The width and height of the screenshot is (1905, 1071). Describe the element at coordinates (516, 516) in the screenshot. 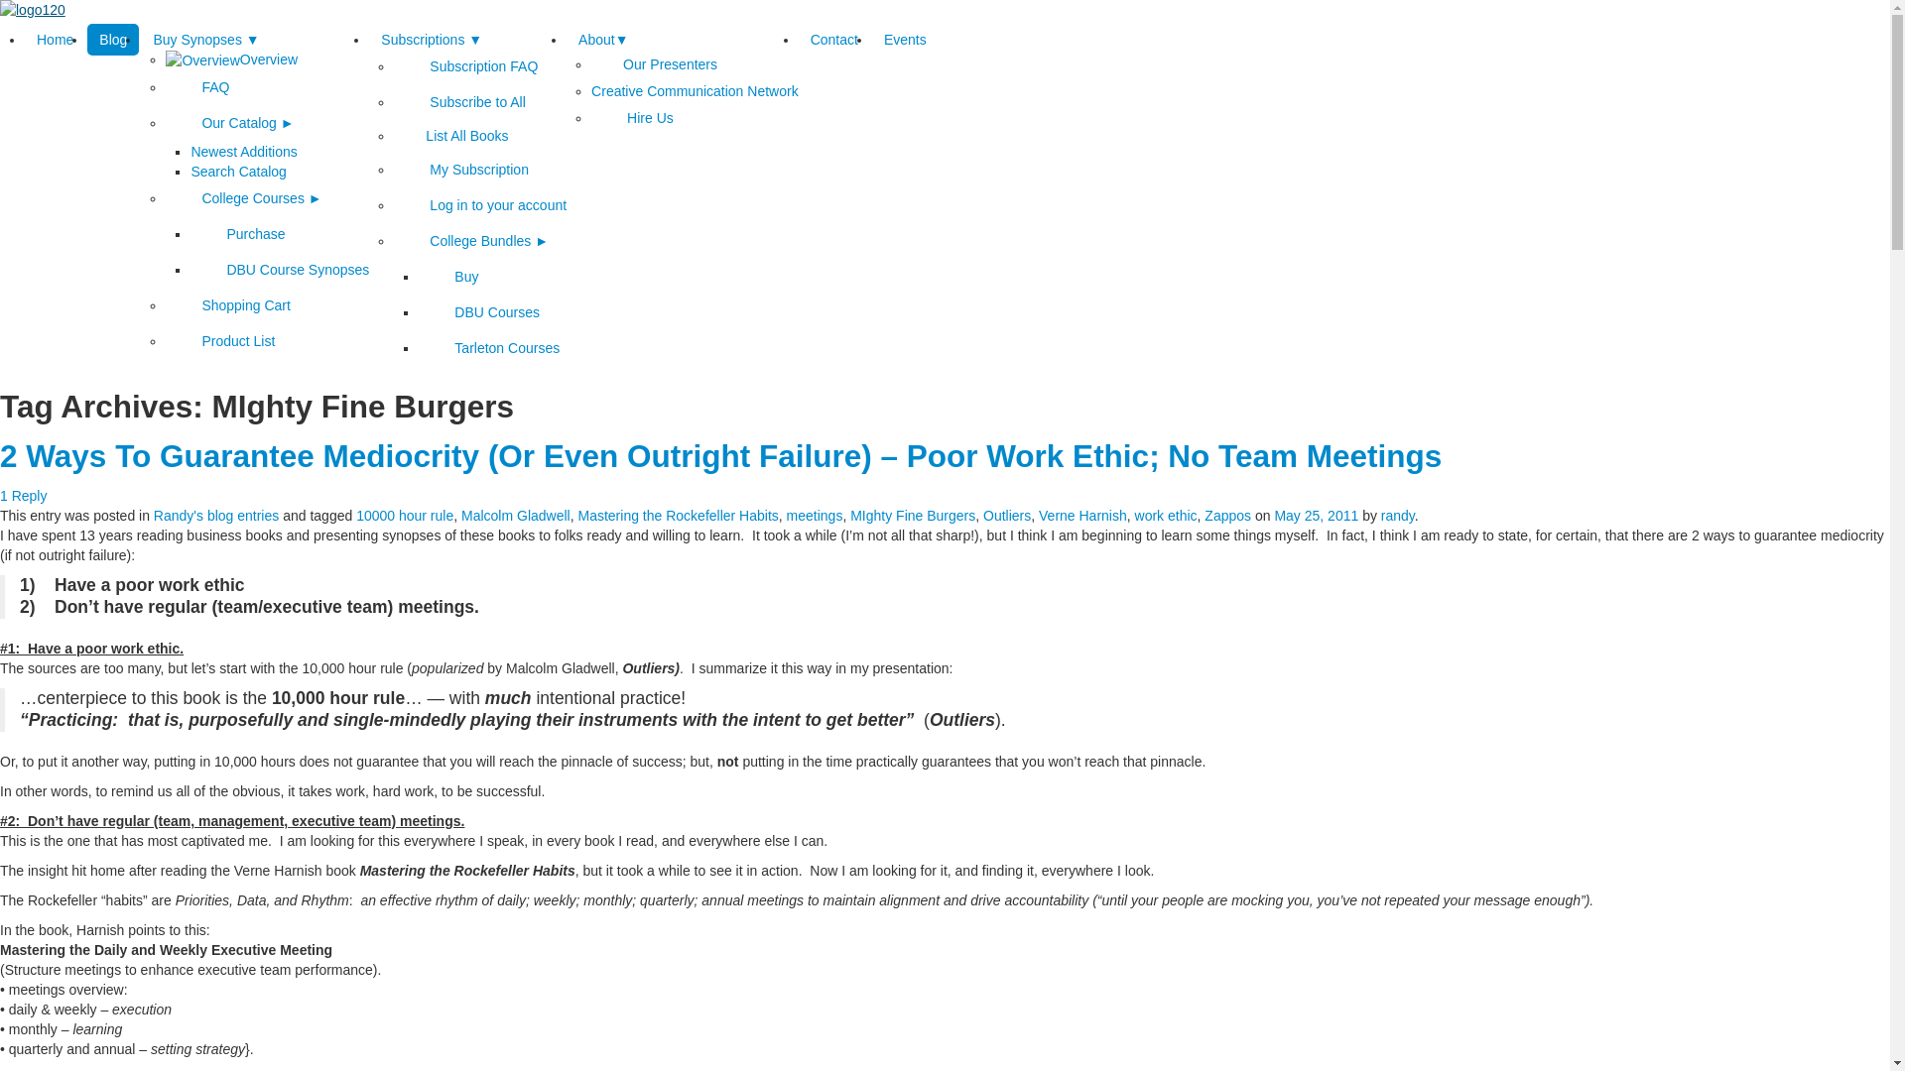

I see `Malcolm Gladwell` at that location.